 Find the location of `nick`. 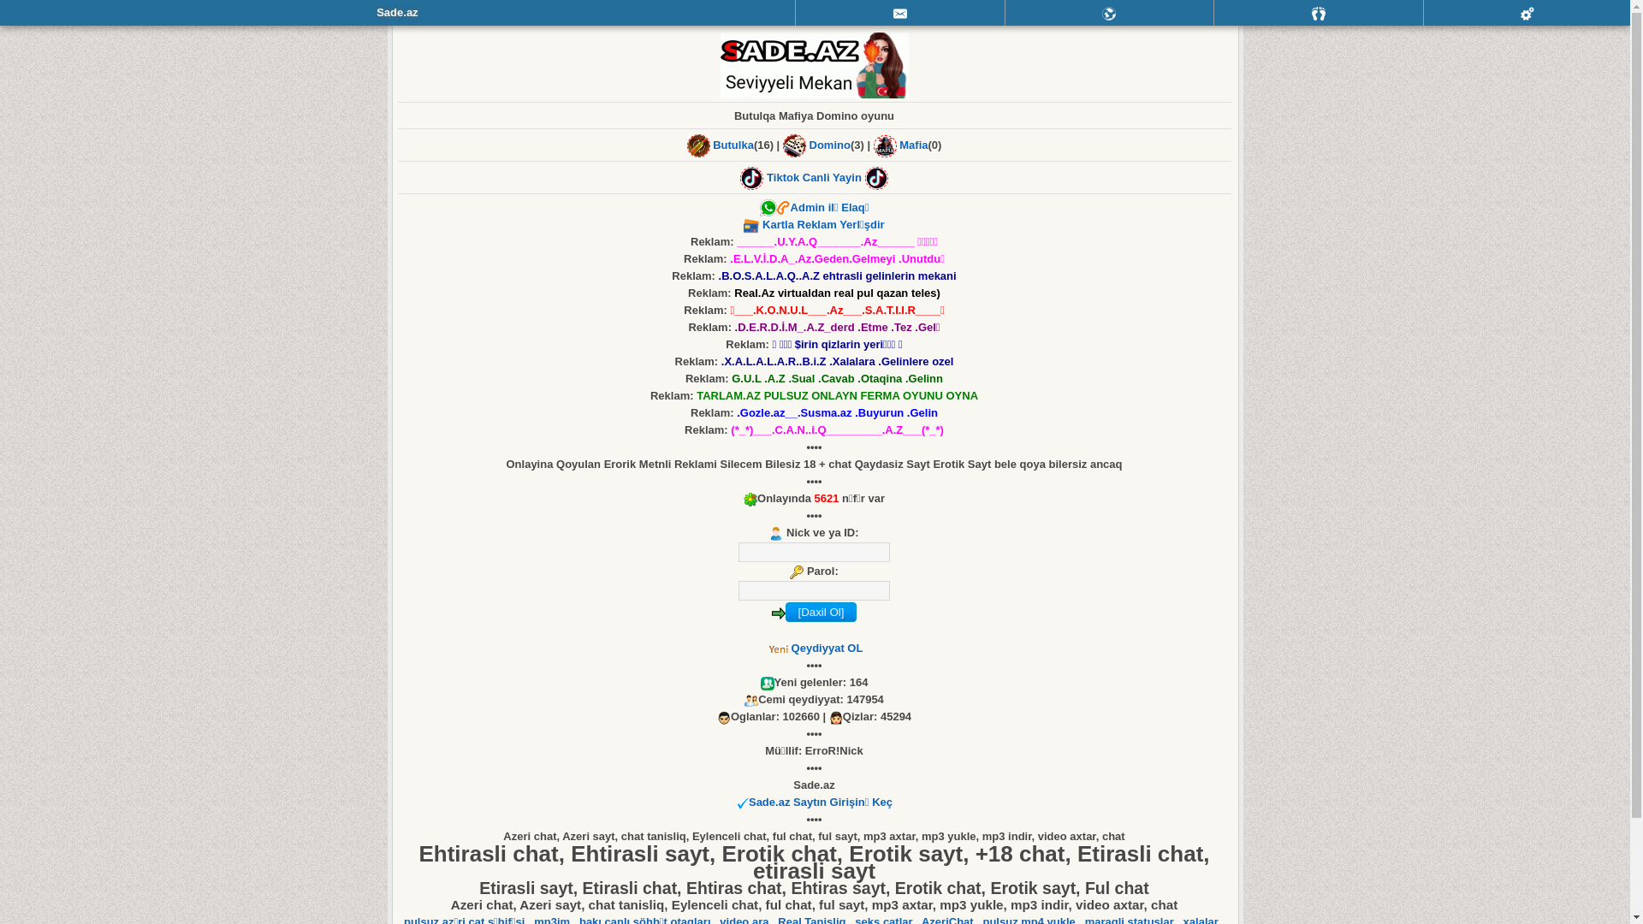

nick is located at coordinates (815, 553).